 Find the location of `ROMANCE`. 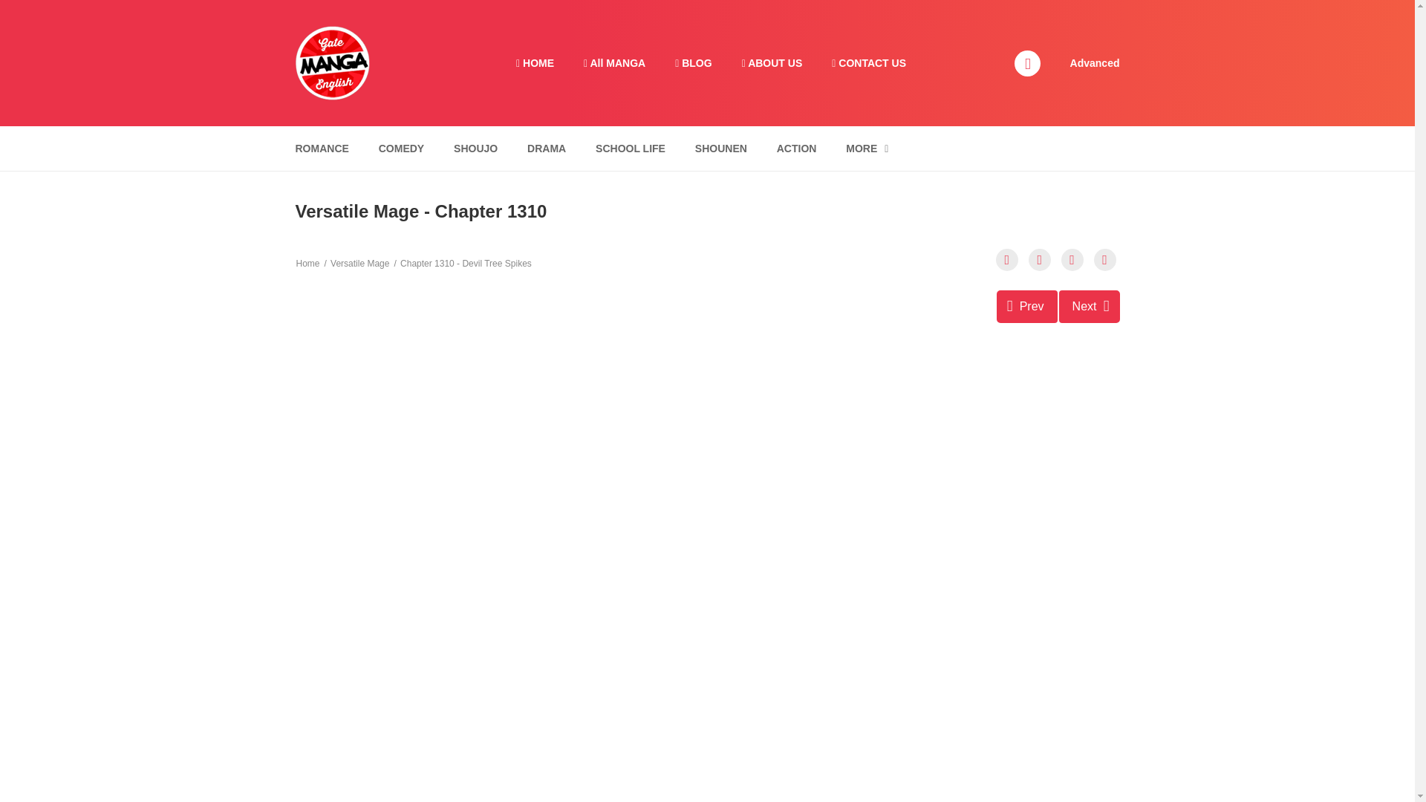

ROMANCE is located at coordinates (321, 149).